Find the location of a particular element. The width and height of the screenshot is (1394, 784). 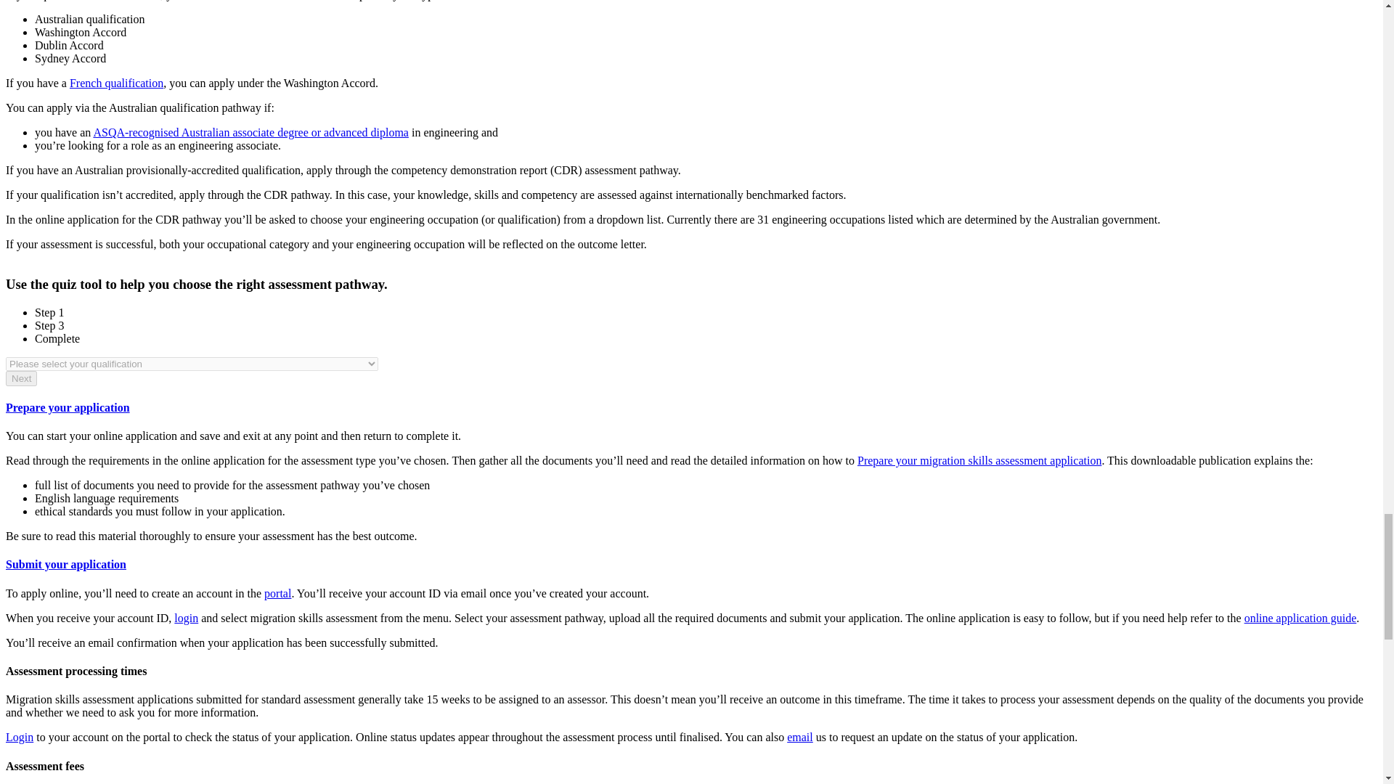

Prepare your migration skills assessment is located at coordinates (979, 460).